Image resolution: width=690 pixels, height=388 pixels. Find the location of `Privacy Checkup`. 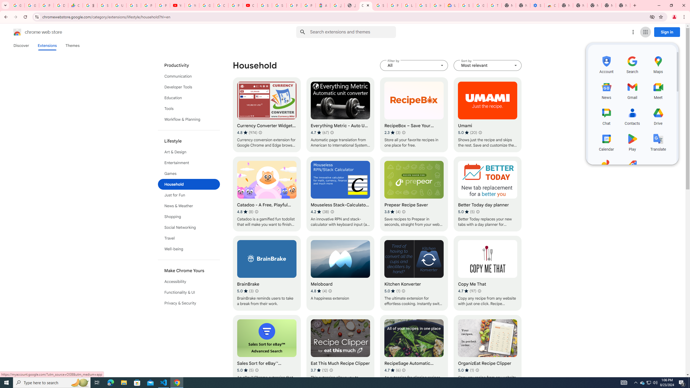

Privacy Checkup is located at coordinates (163, 5).